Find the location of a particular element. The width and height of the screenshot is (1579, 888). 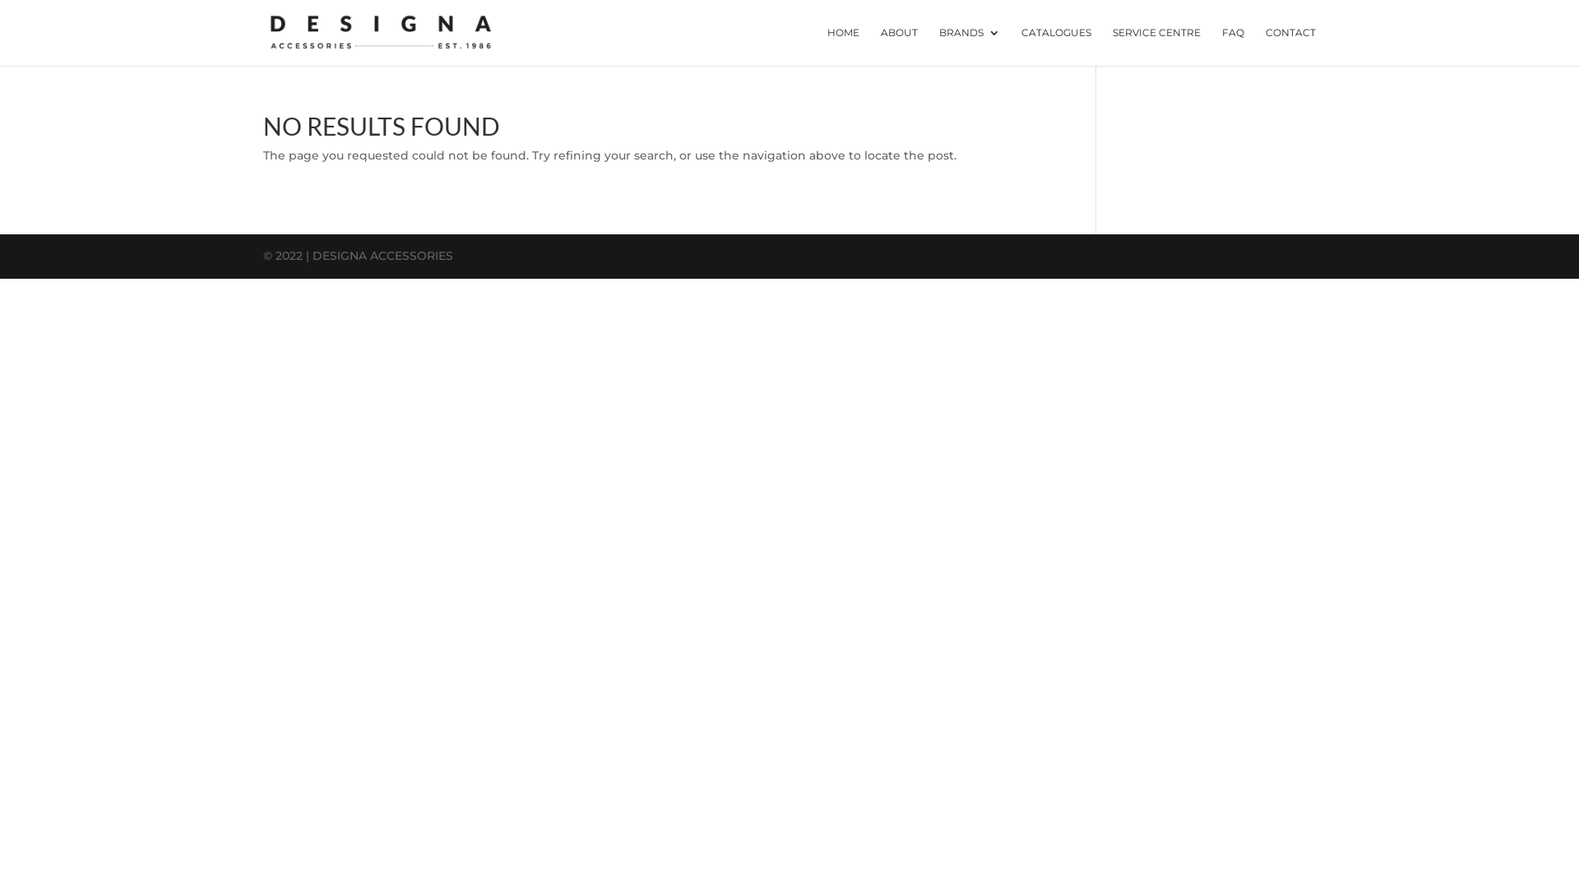

ABOUT is located at coordinates (900, 46).